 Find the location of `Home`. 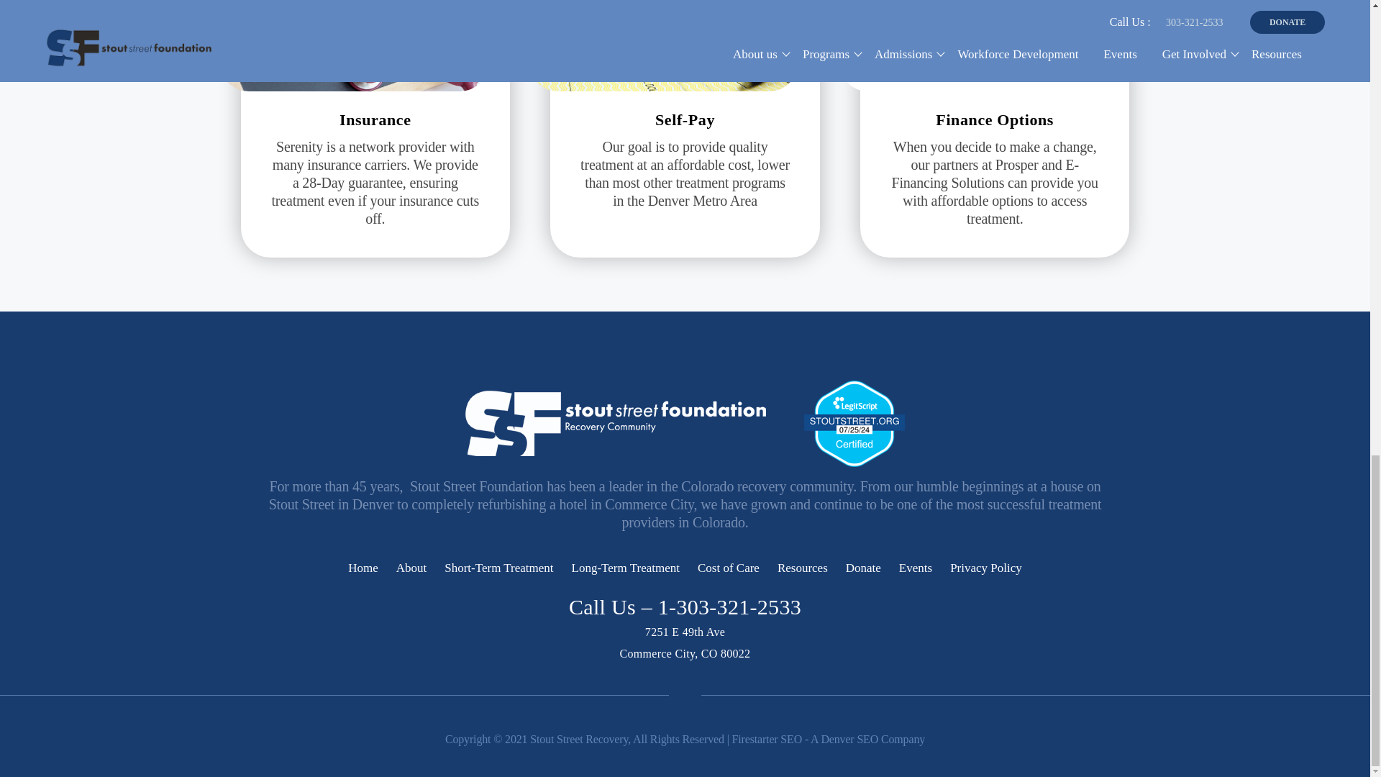

Home is located at coordinates (363, 568).